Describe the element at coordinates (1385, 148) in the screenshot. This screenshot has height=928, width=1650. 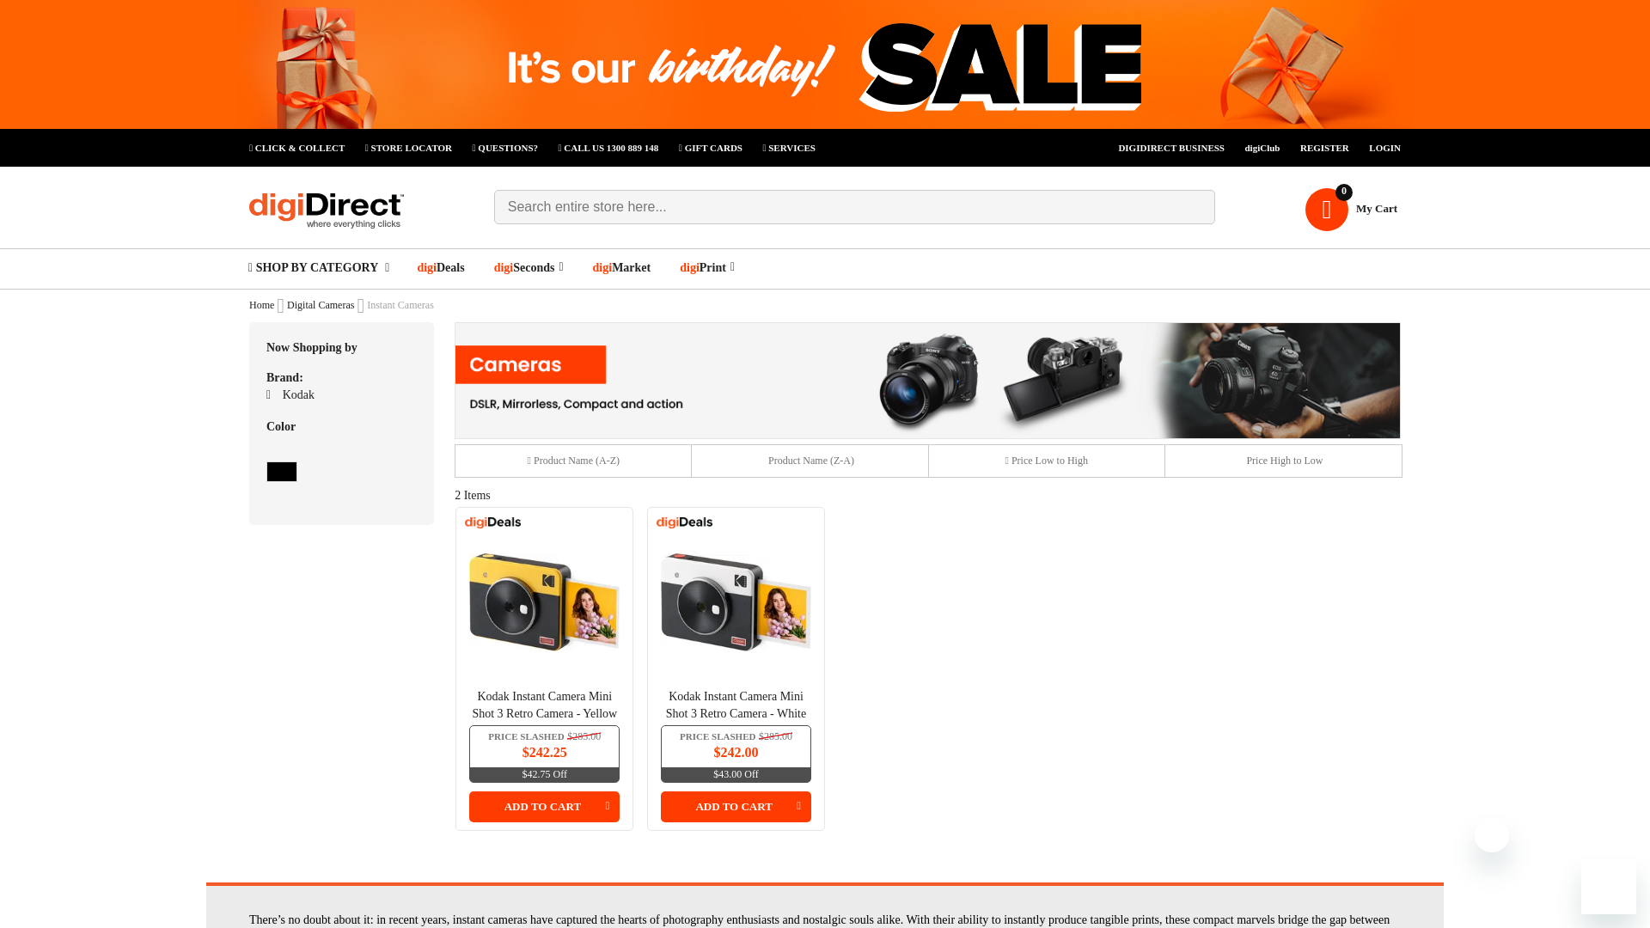
I see `LOGIN` at that location.